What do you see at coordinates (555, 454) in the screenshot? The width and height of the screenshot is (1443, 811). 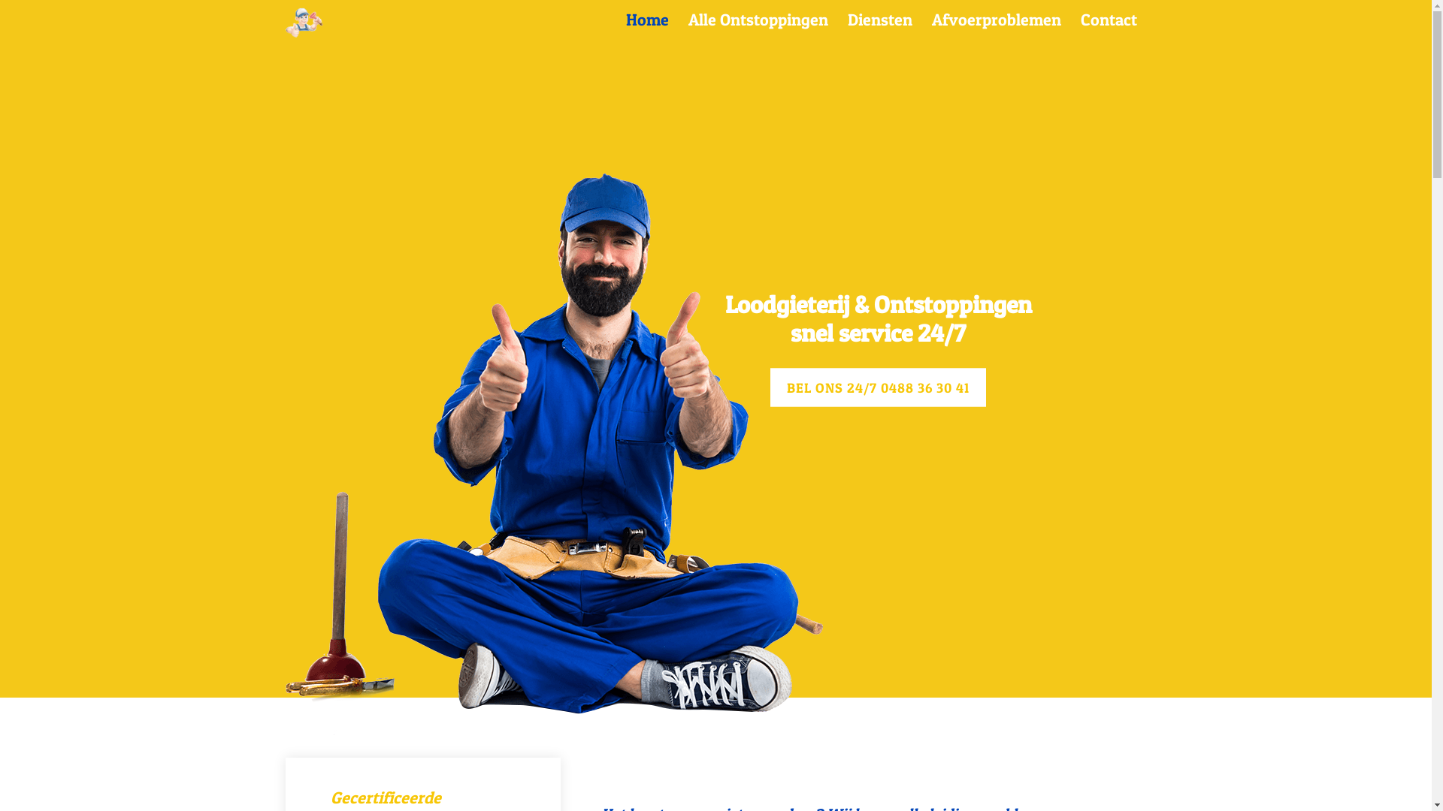 I see `24/7 snel service` at bounding box center [555, 454].